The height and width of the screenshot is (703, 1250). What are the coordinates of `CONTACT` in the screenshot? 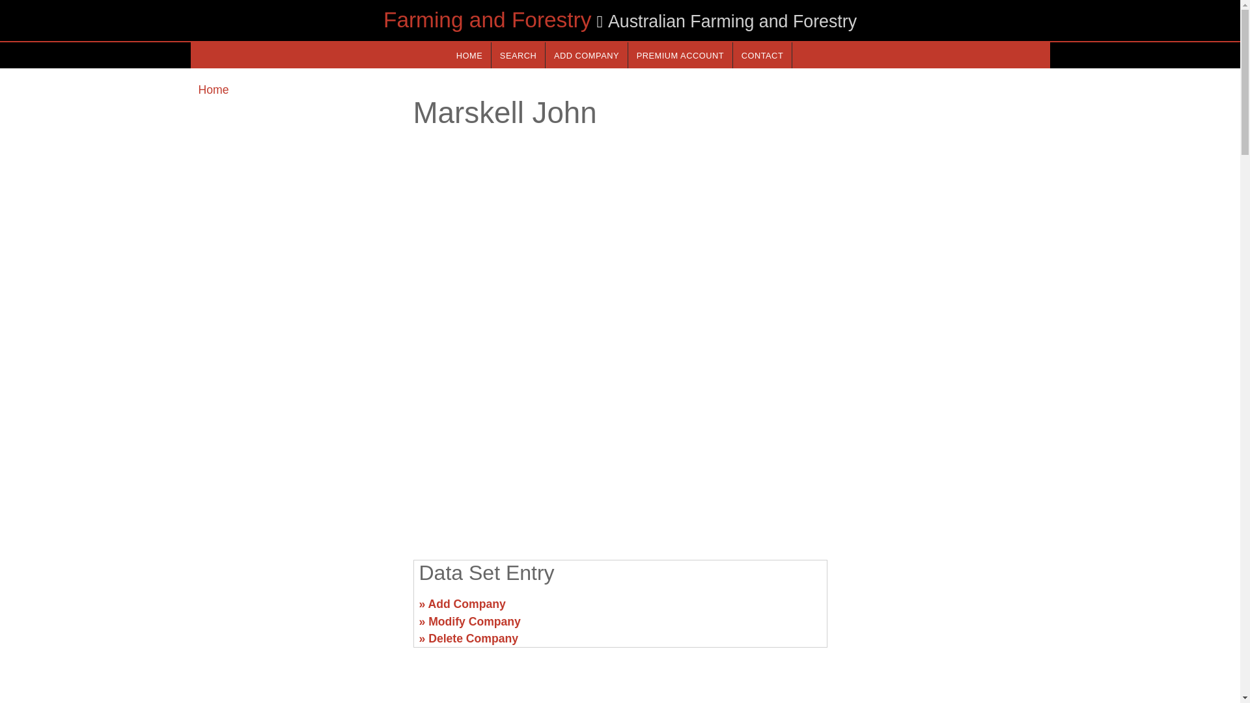 It's located at (762, 55).